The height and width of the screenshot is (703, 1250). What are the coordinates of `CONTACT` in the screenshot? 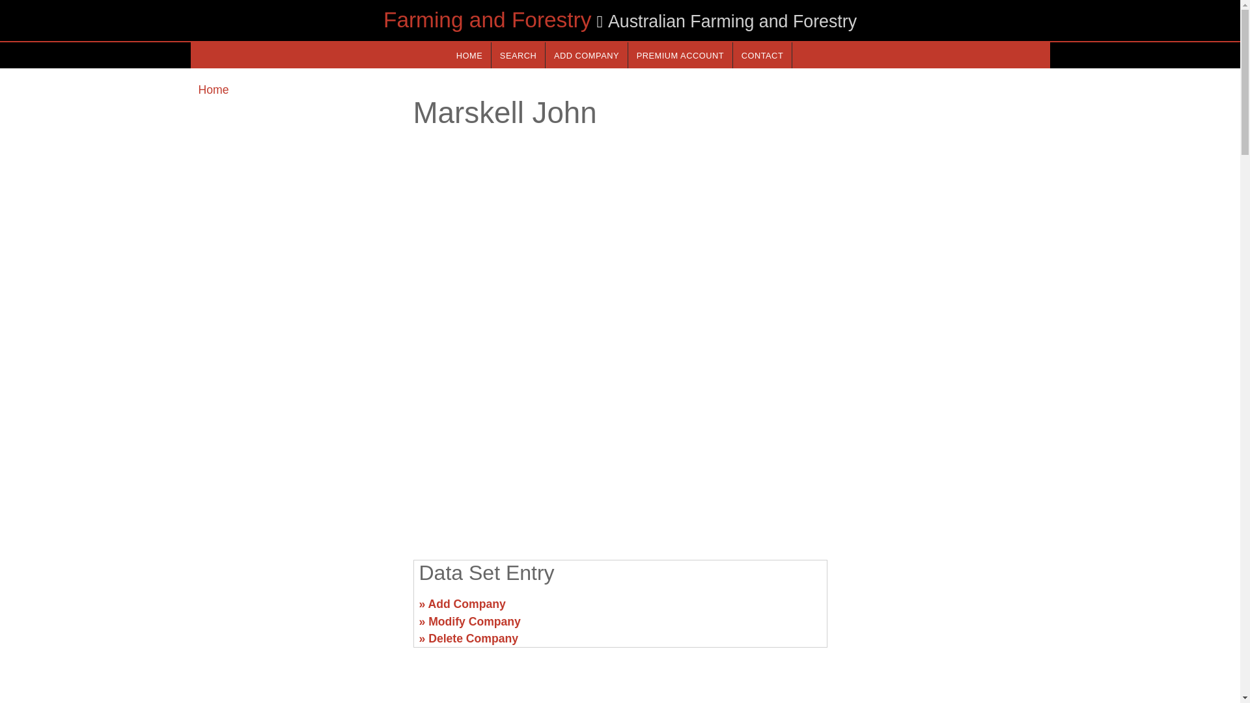 It's located at (762, 55).